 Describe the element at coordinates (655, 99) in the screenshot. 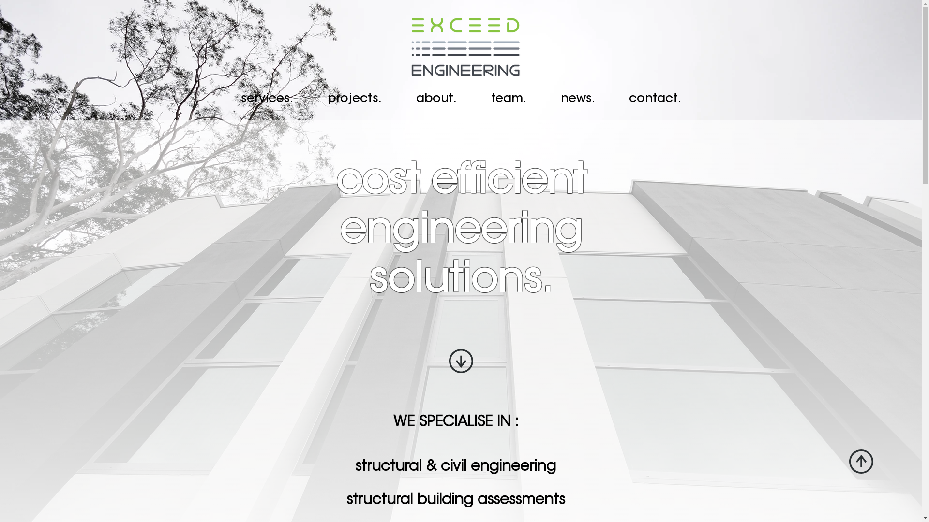

I see `contact.` at that location.